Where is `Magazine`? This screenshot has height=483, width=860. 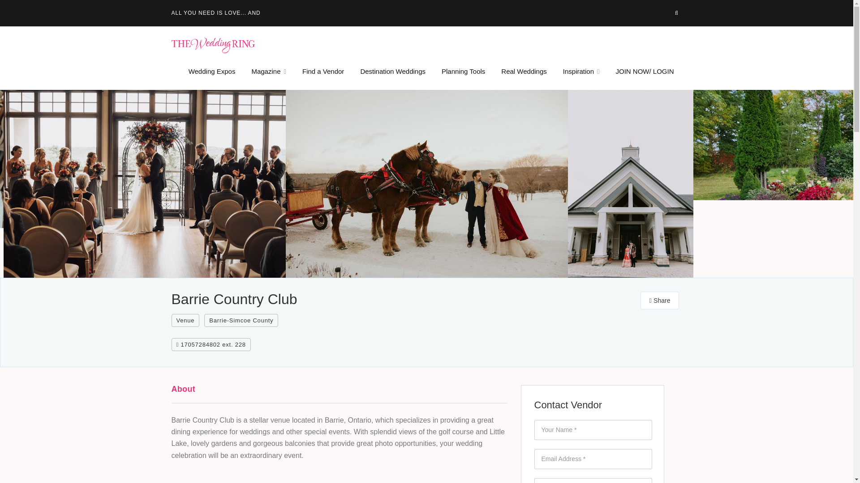 Magazine is located at coordinates (269, 72).